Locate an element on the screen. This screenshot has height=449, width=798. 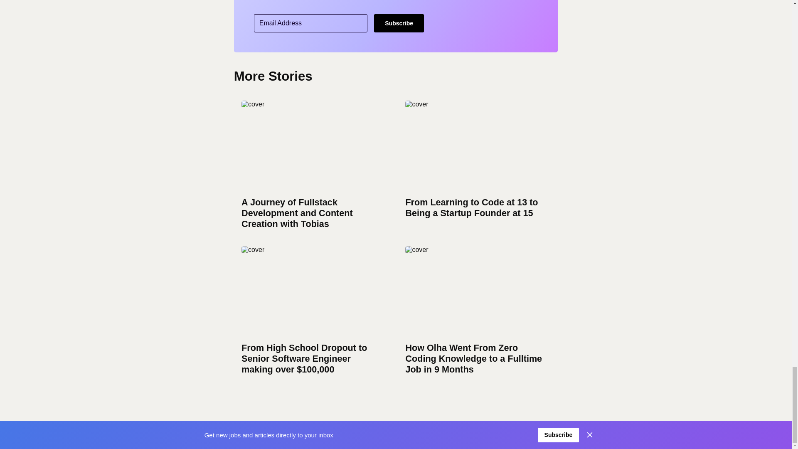
From Learning to Code at 13 to Being a Startup Founder at 15 is located at coordinates (473, 167).